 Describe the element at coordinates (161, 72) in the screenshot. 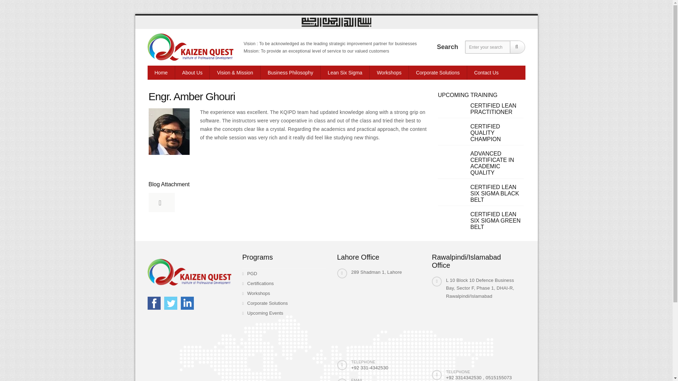

I see `Home` at that location.